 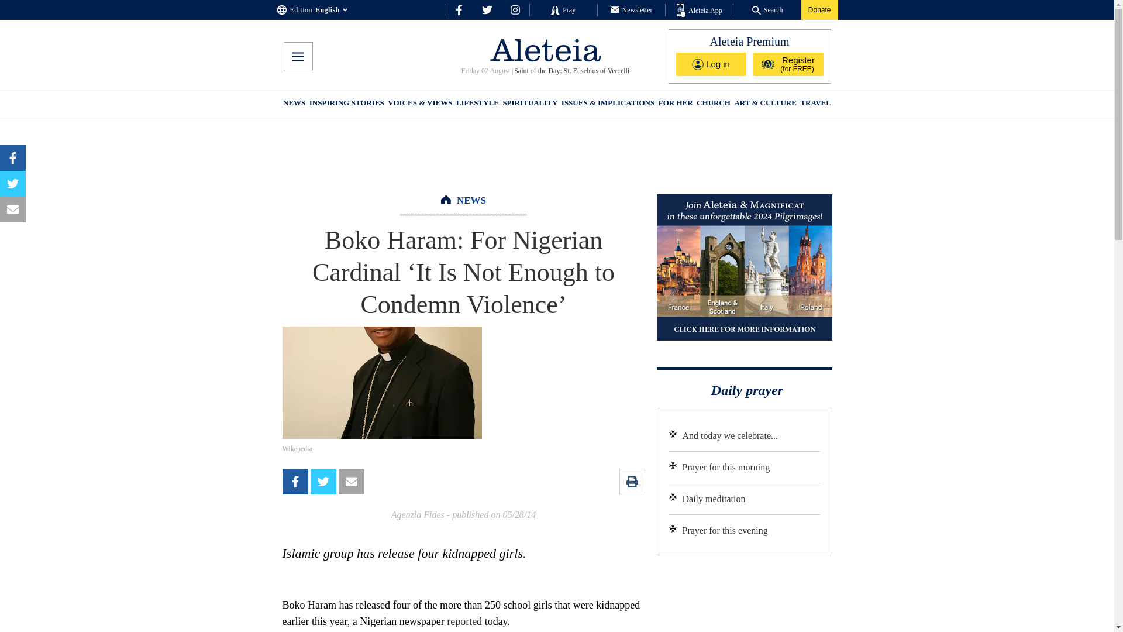 I want to click on social-tw-top-row, so click(x=487, y=9).